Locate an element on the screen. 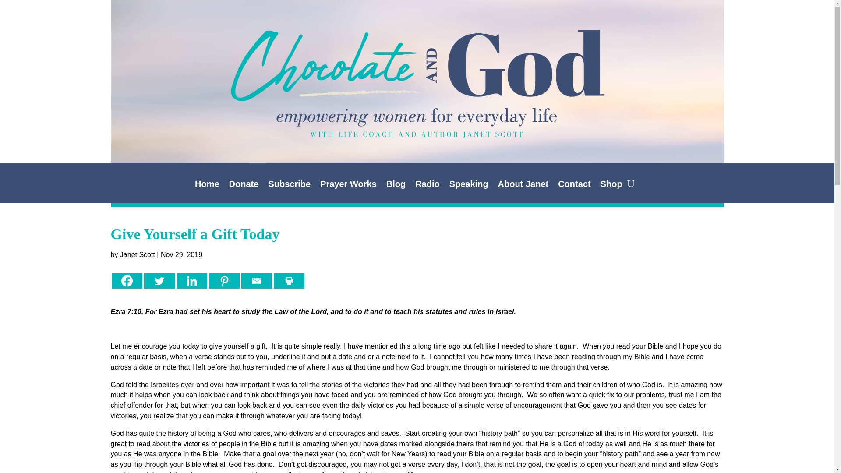 The width and height of the screenshot is (841, 473). Linkedin is located at coordinates (191, 281).